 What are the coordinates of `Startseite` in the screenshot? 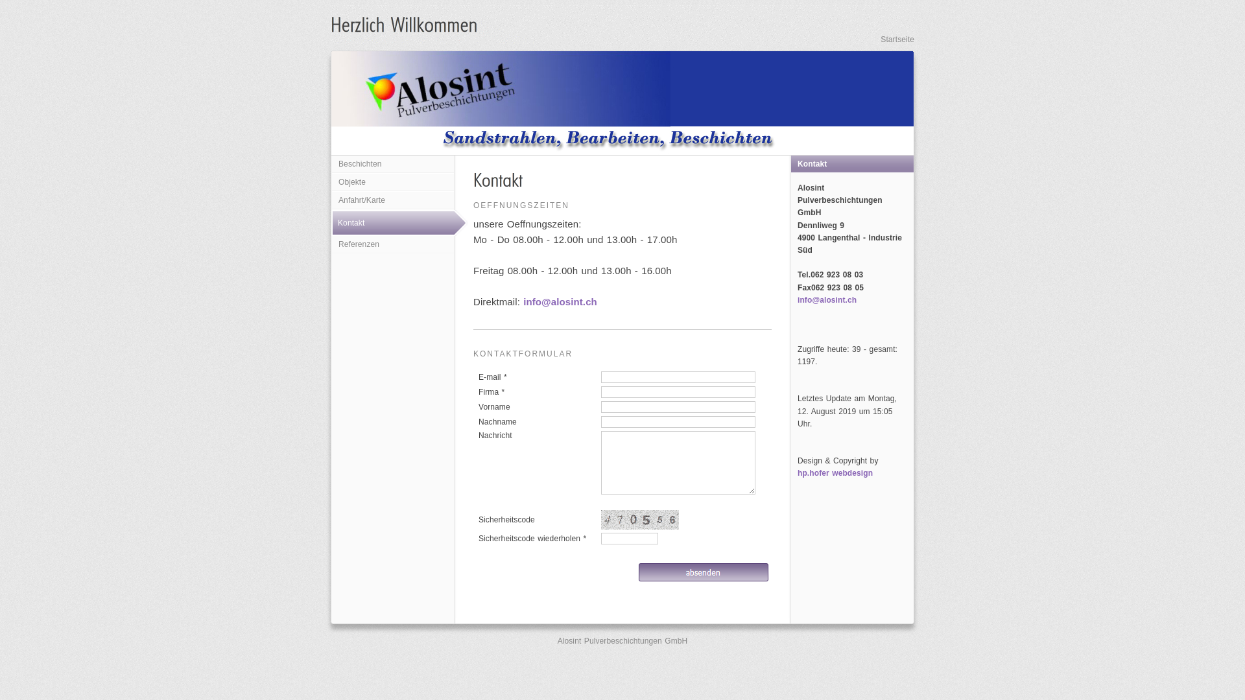 It's located at (897, 40).